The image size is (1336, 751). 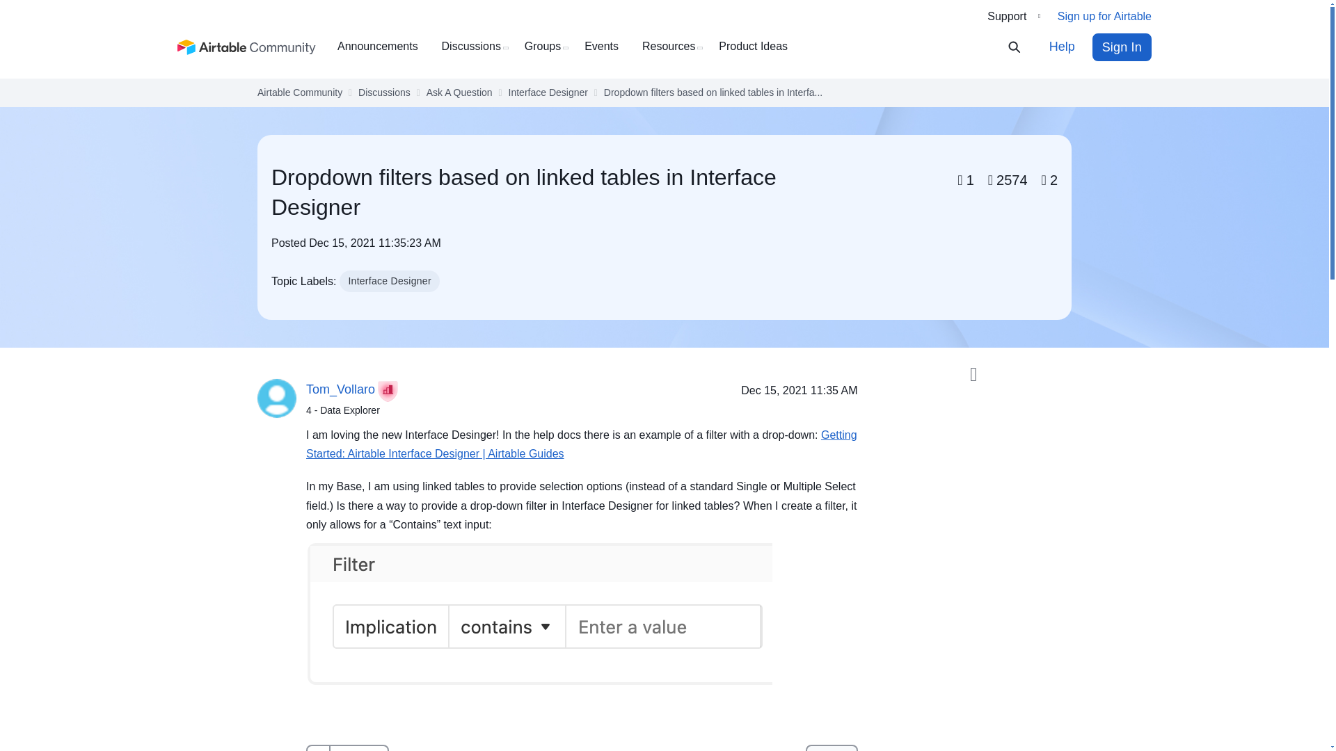 What do you see at coordinates (607, 47) in the screenshot?
I see `Events` at bounding box center [607, 47].